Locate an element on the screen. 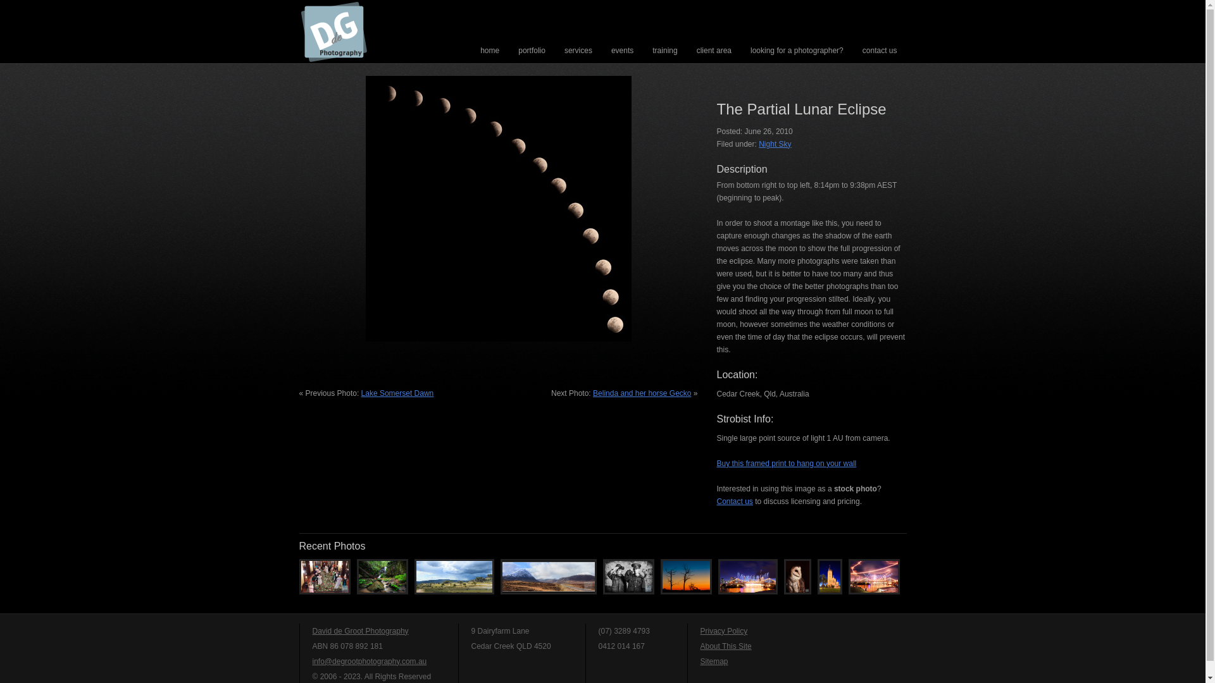  Night Sky is located at coordinates (775, 144).